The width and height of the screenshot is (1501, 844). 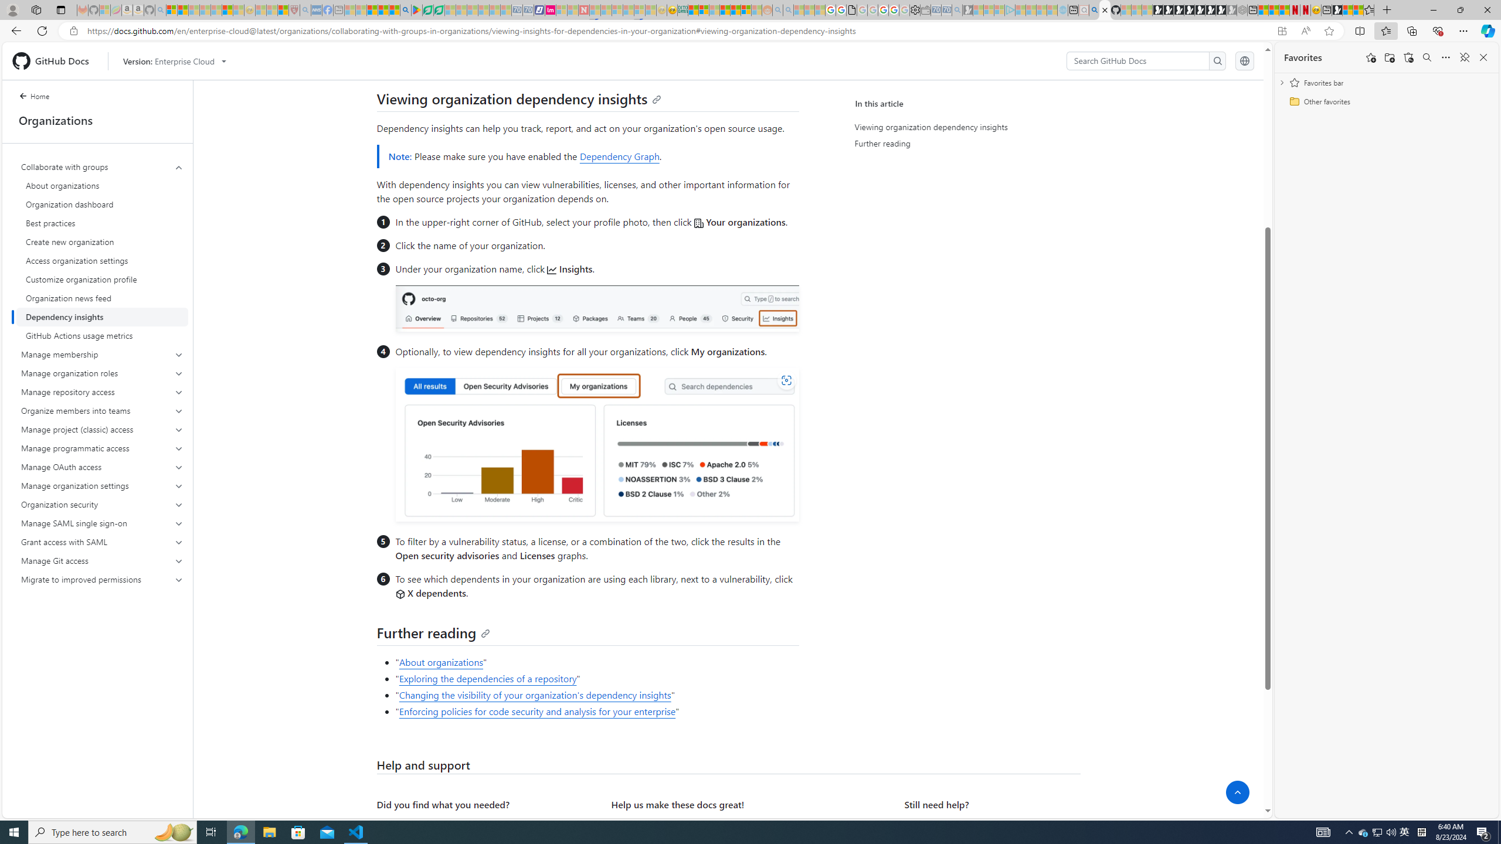 I want to click on Local - MSN, so click(x=283, y=10).